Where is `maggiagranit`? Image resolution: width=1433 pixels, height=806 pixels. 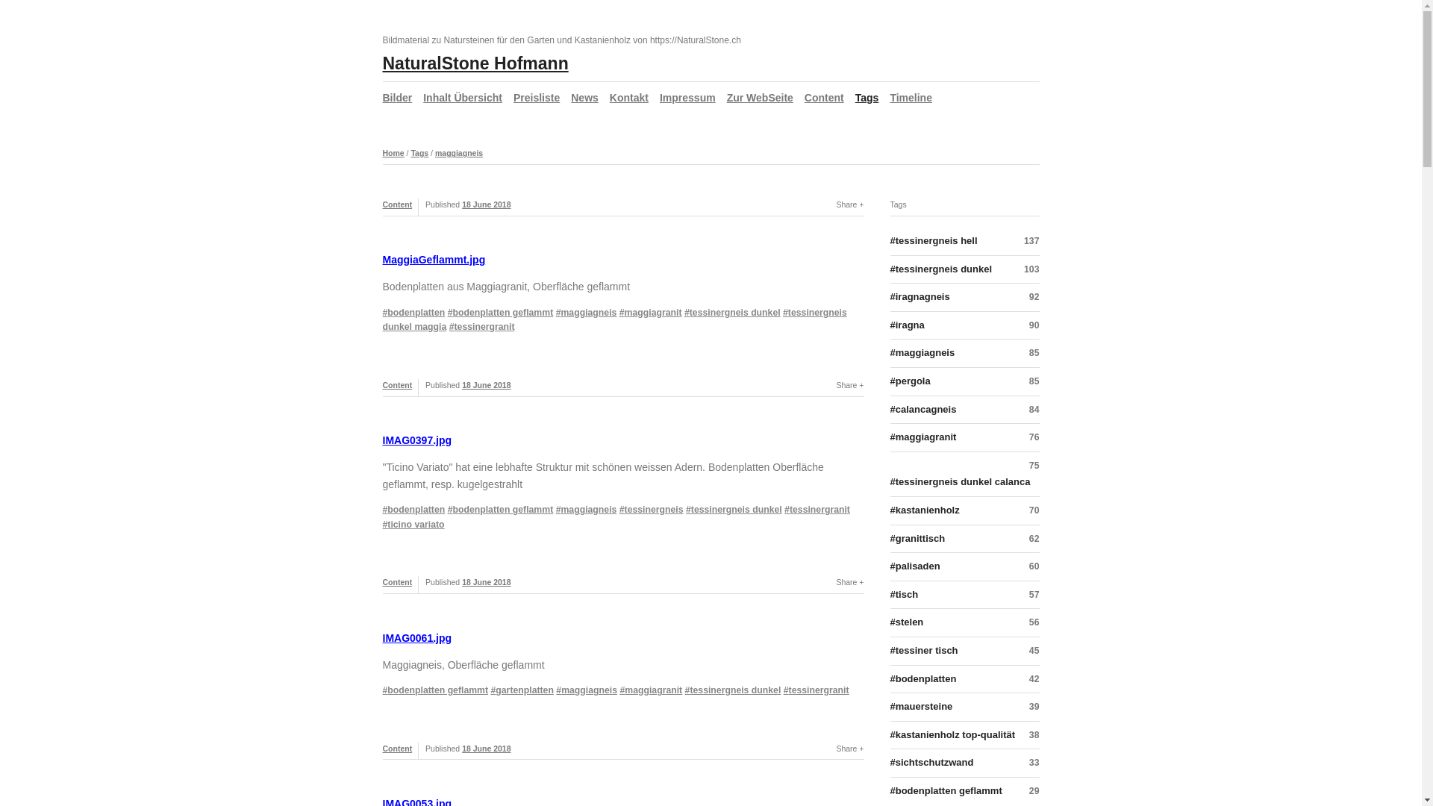 maggiagranit is located at coordinates (651, 690).